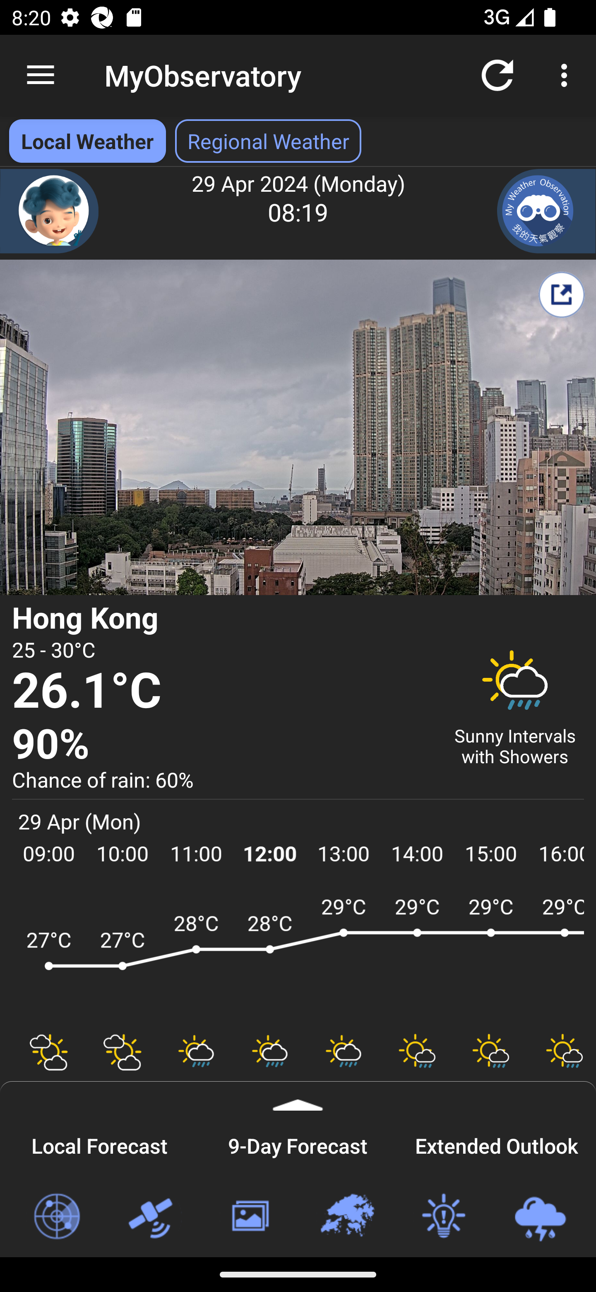 The image size is (596, 1292). What do you see at coordinates (298, 957) in the screenshot?
I see `ARWF` at bounding box center [298, 957].